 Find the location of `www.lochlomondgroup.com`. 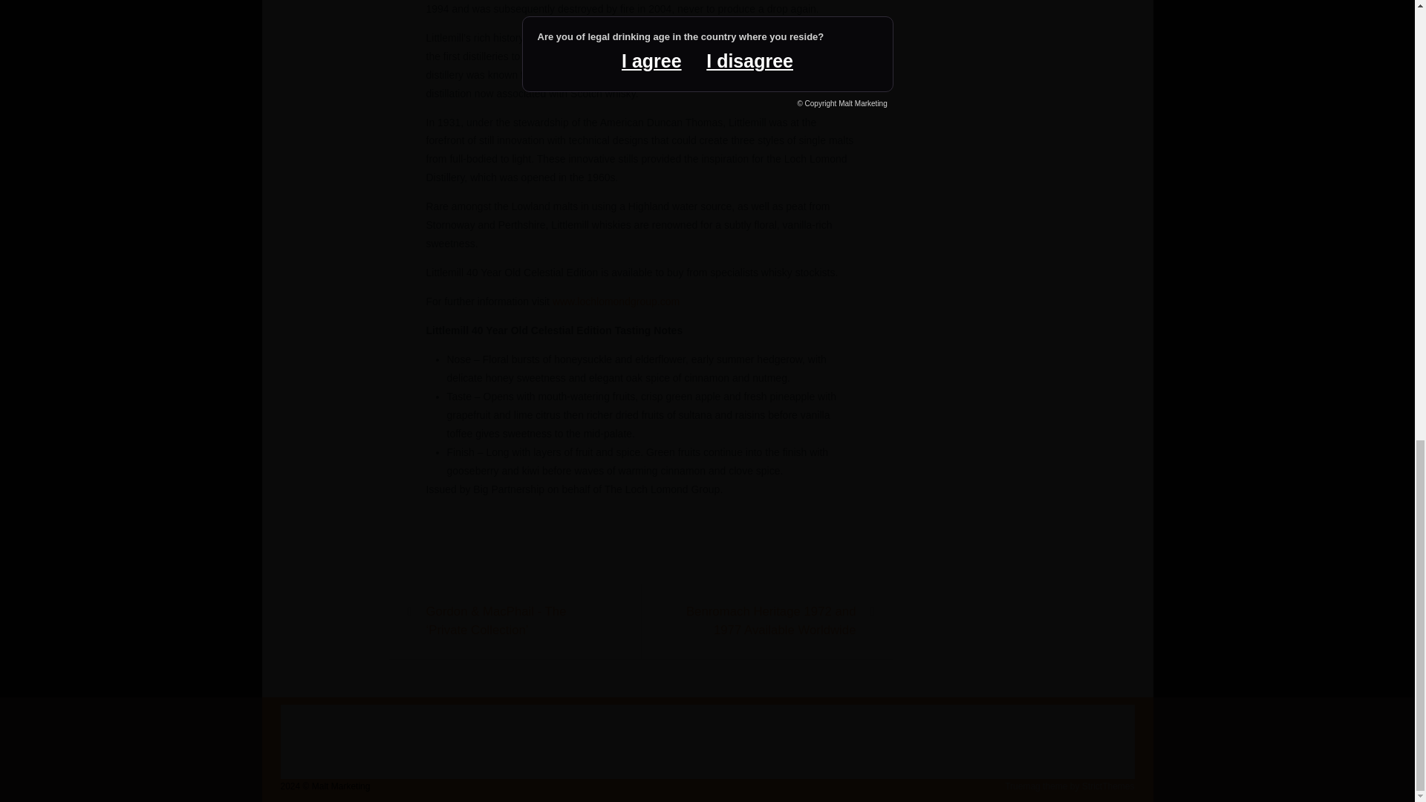

www.lochlomondgroup.com is located at coordinates (616, 301).